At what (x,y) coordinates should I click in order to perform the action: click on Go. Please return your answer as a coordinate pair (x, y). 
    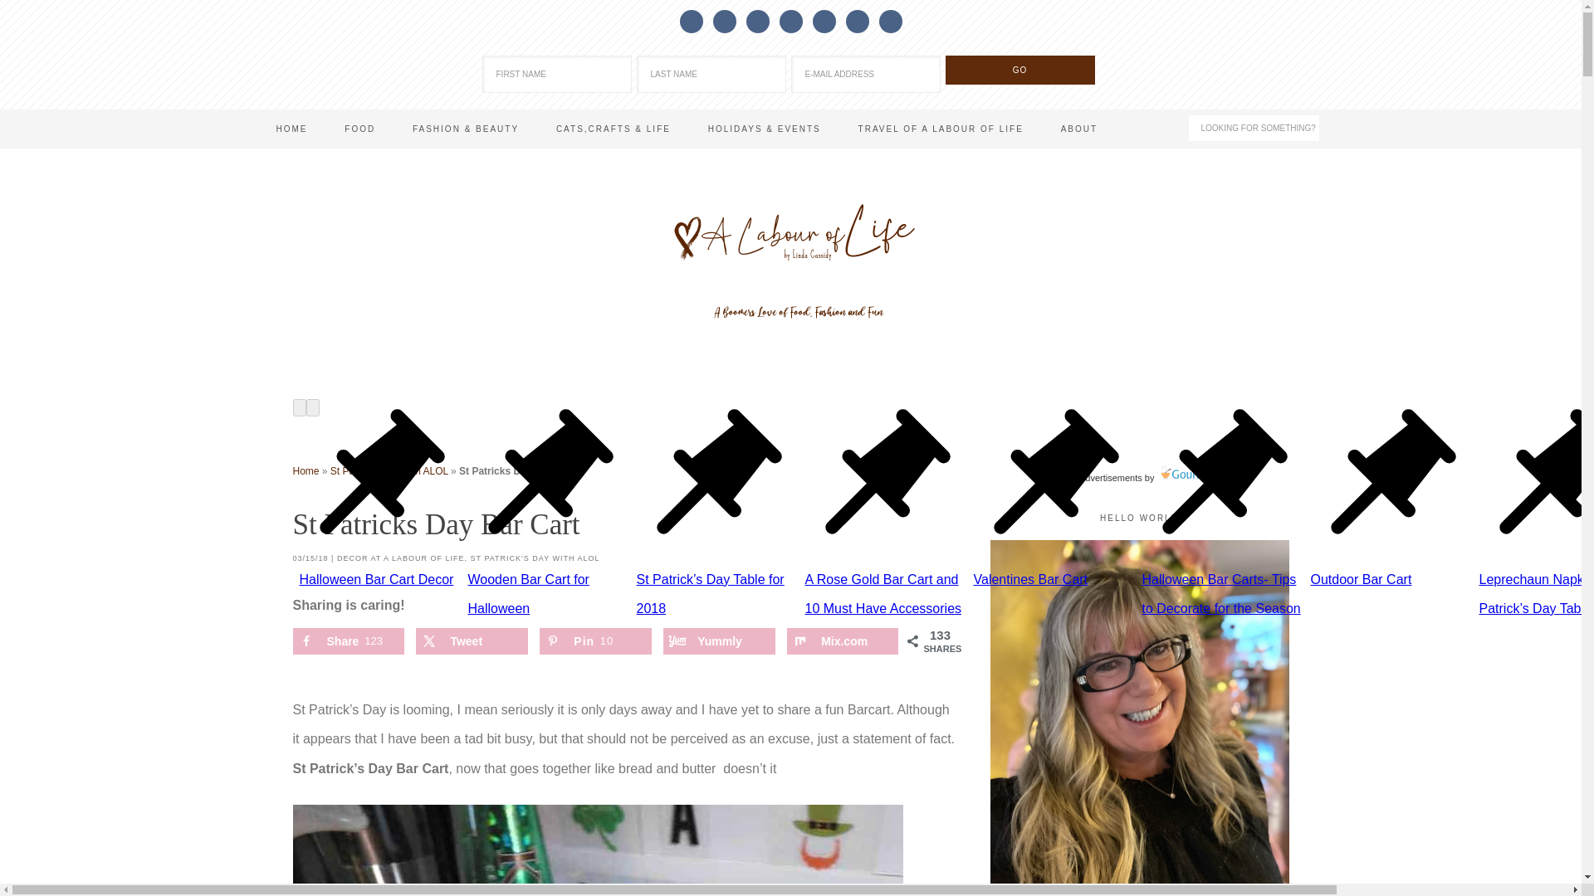
    Looking at the image, I should click on (1019, 70).